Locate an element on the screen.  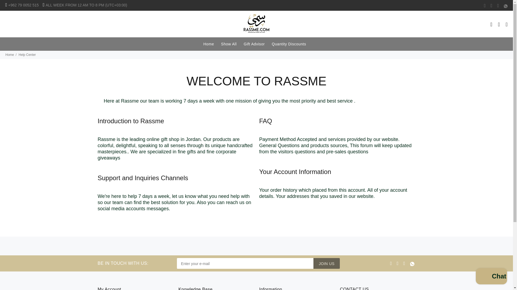
Home is located at coordinates (209, 44).